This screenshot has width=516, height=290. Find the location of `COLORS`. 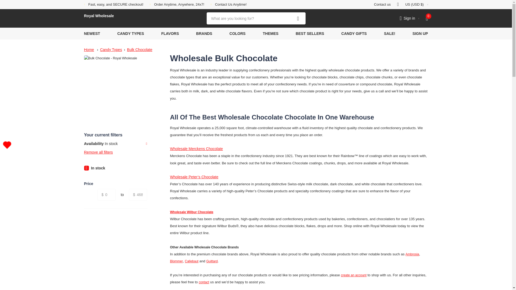

COLORS is located at coordinates (238, 33).